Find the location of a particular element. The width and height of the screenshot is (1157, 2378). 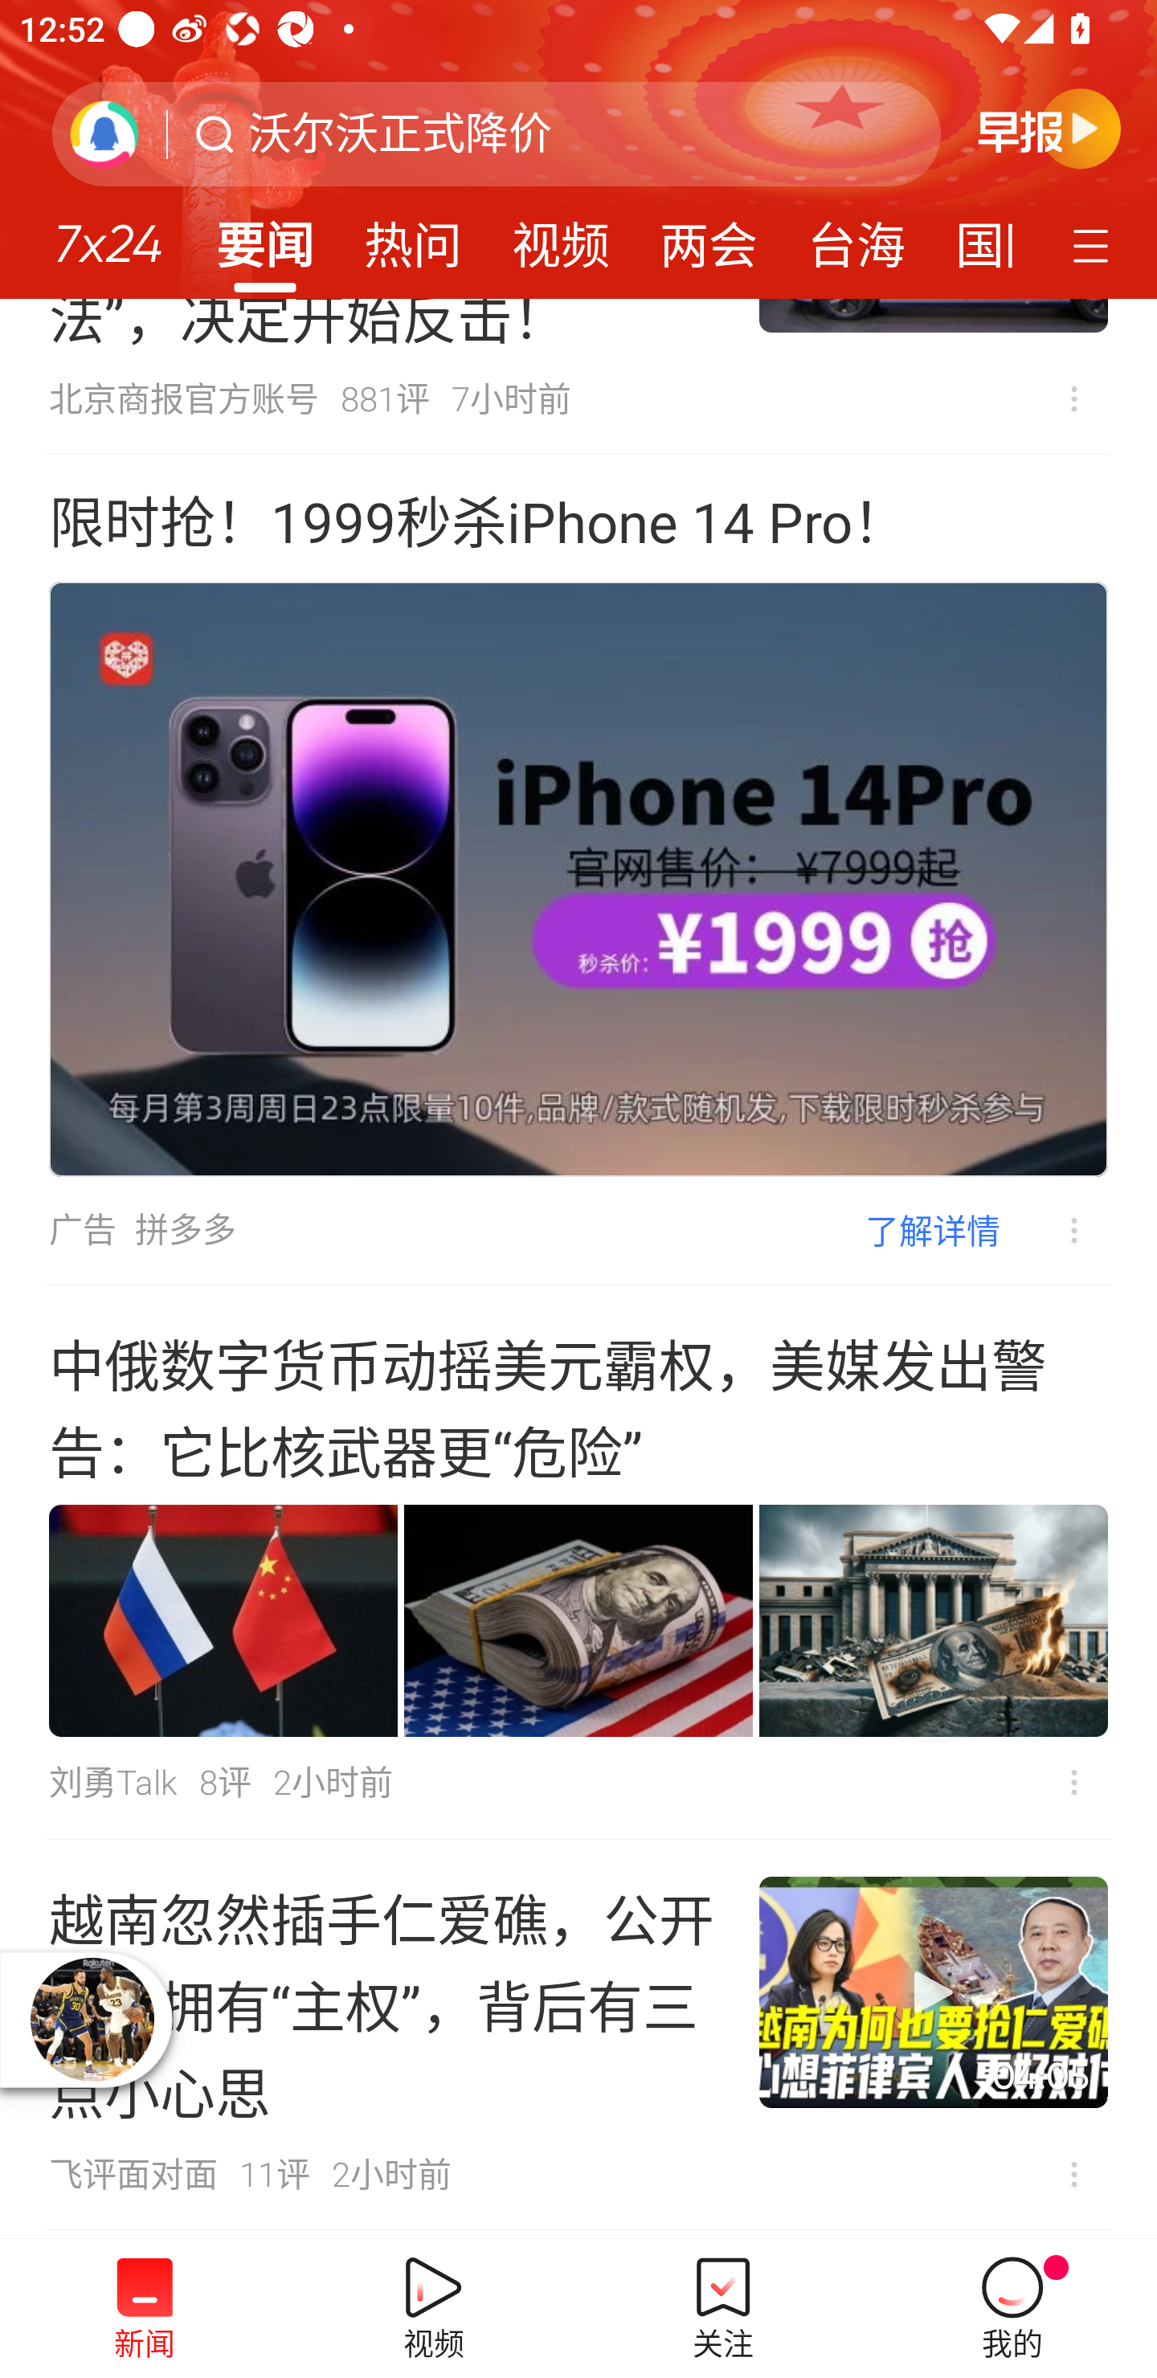

热问 is located at coordinates (413, 236).